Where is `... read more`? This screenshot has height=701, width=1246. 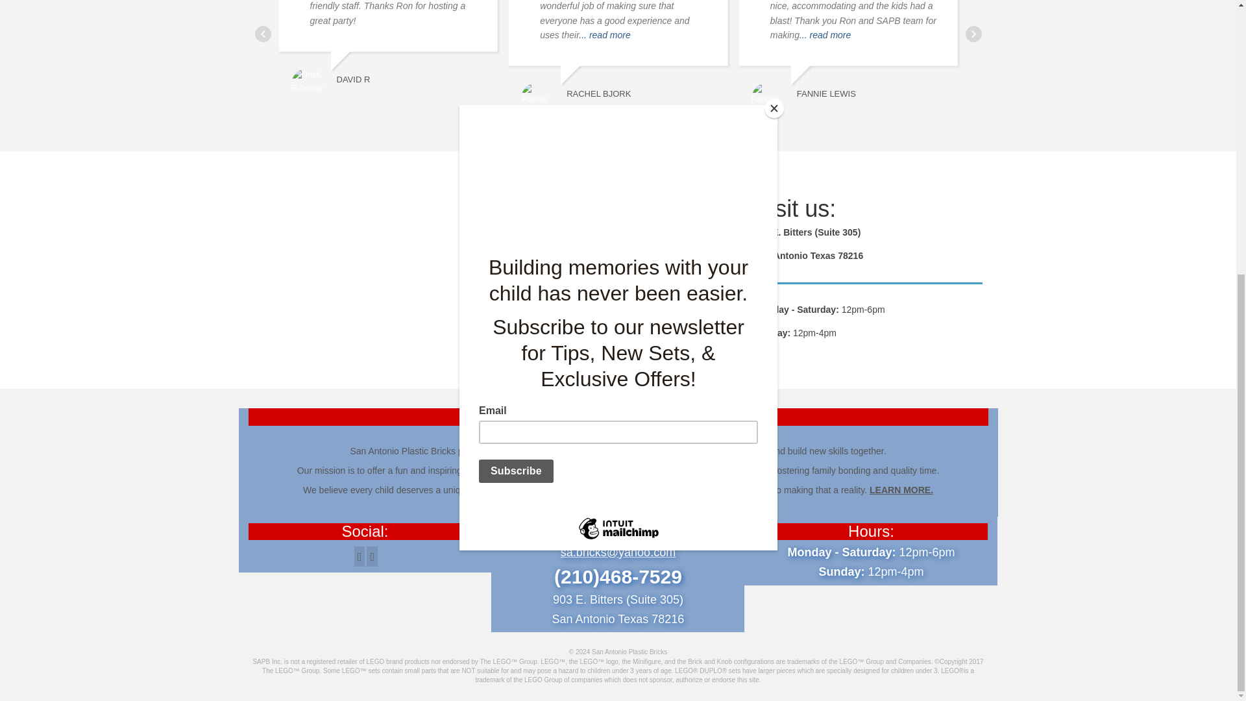 ... read more is located at coordinates (825, 35).